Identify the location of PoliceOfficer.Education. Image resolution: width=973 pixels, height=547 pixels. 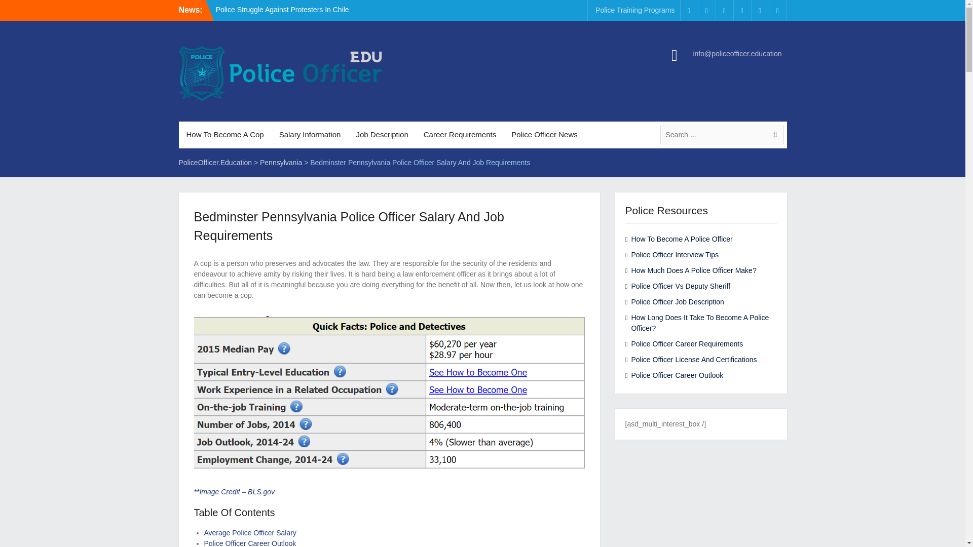
(215, 162).